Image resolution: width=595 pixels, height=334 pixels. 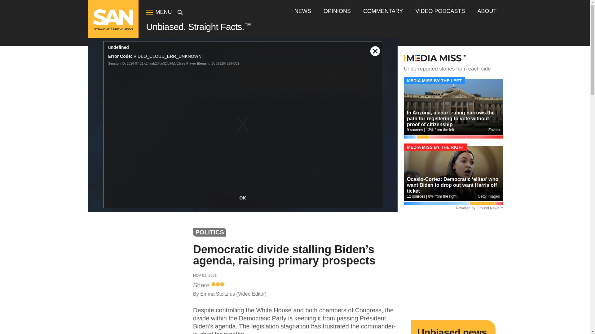 What do you see at coordinates (487, 11) in the screenshot?
I see `ABOUT` at bounding box center [487, 11].